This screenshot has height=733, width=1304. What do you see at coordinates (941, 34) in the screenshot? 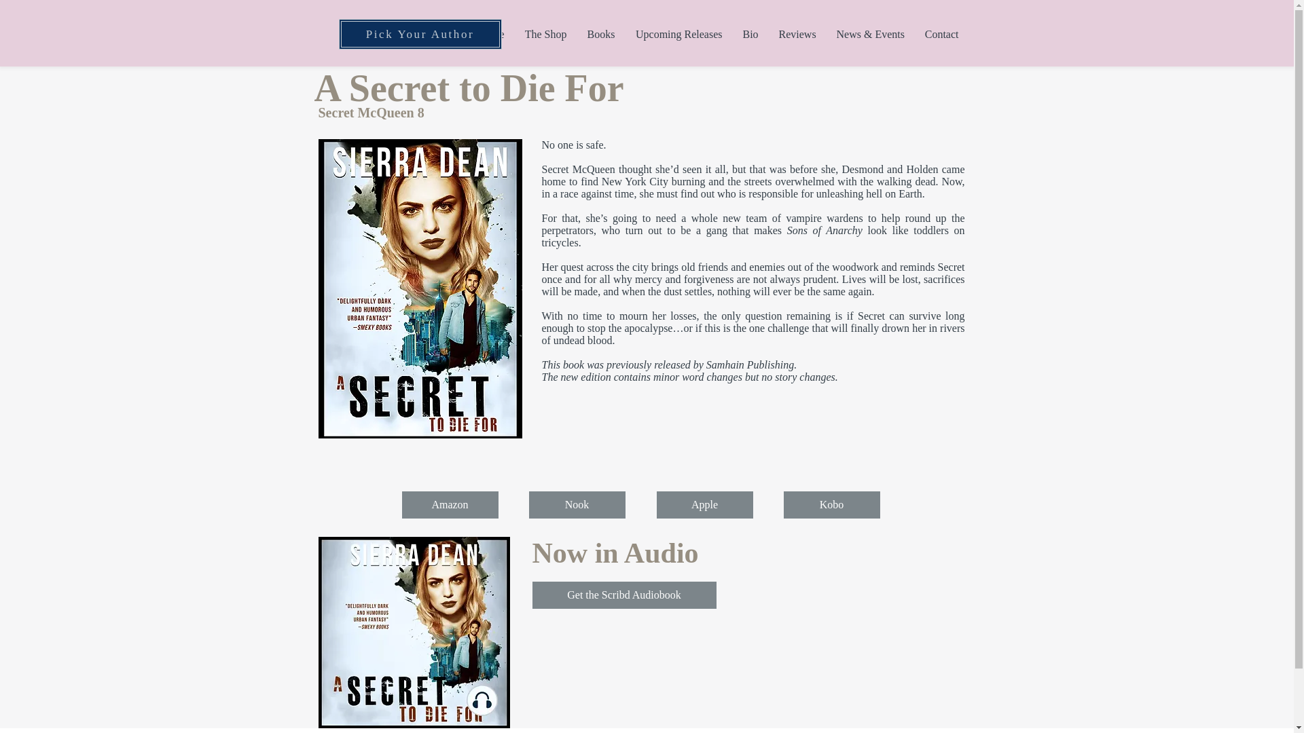
I see `Contact` at bounding box center [941, 34].